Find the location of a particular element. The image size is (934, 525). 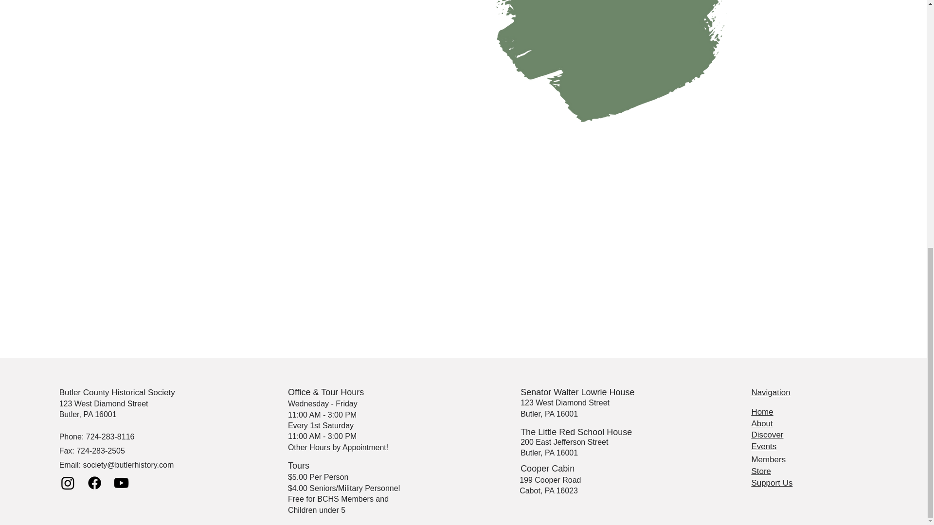

Home is located at coordinates (762, 412).